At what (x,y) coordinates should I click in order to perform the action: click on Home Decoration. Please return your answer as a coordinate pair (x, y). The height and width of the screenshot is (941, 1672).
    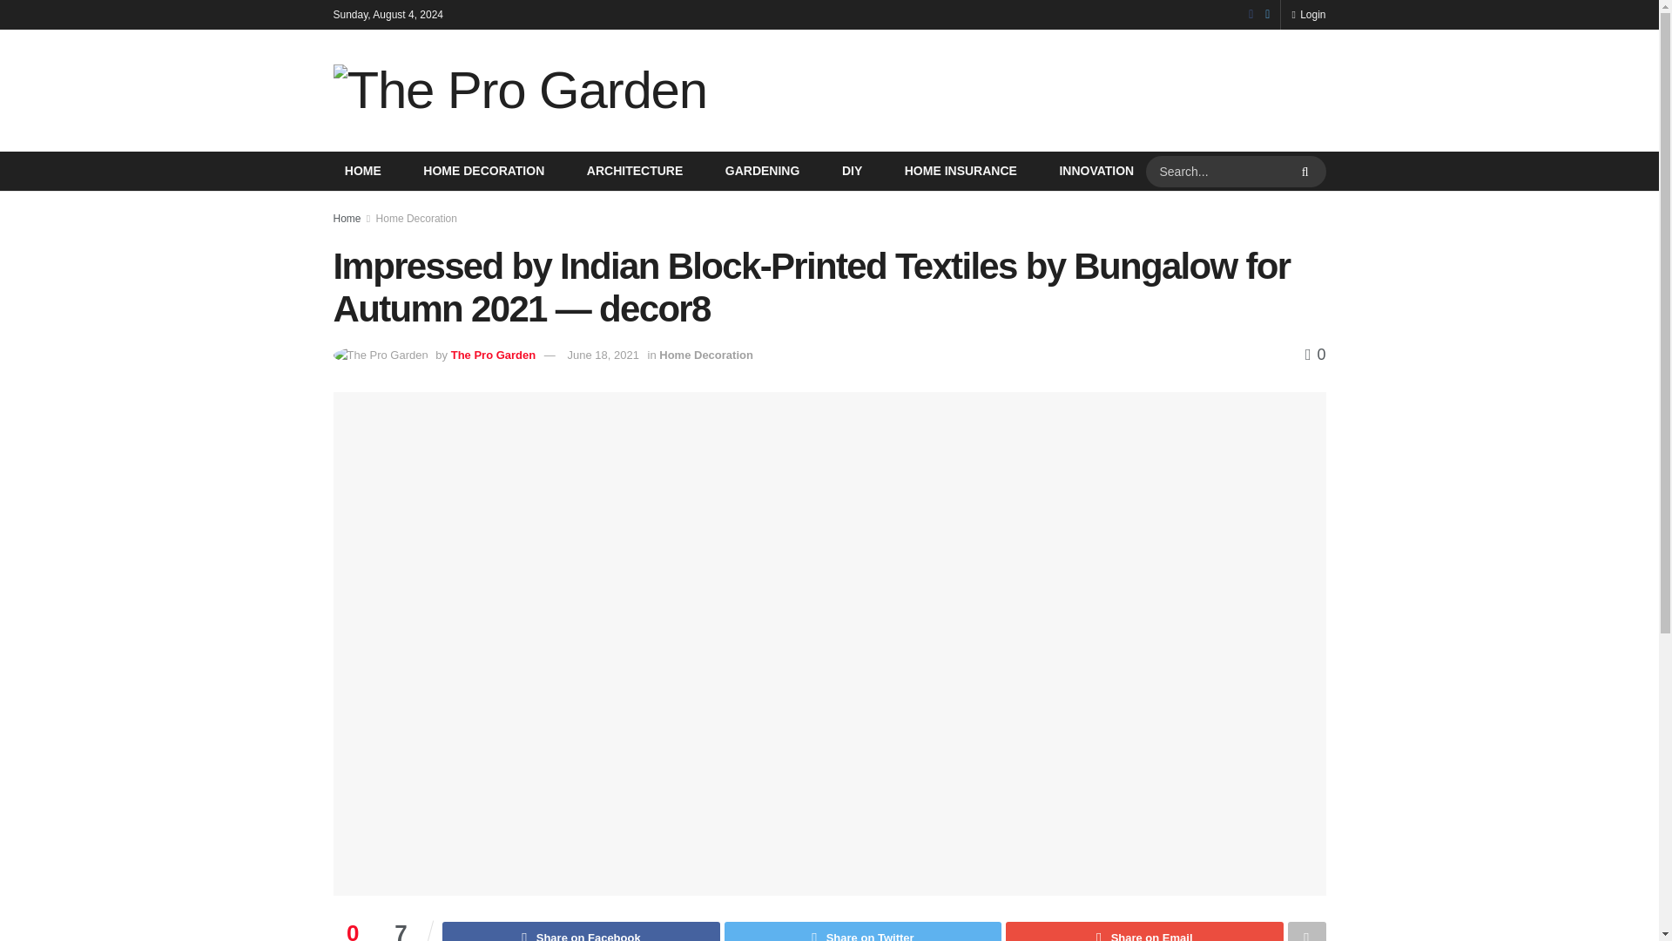
    Looking at the image, I should click on (416, 219).